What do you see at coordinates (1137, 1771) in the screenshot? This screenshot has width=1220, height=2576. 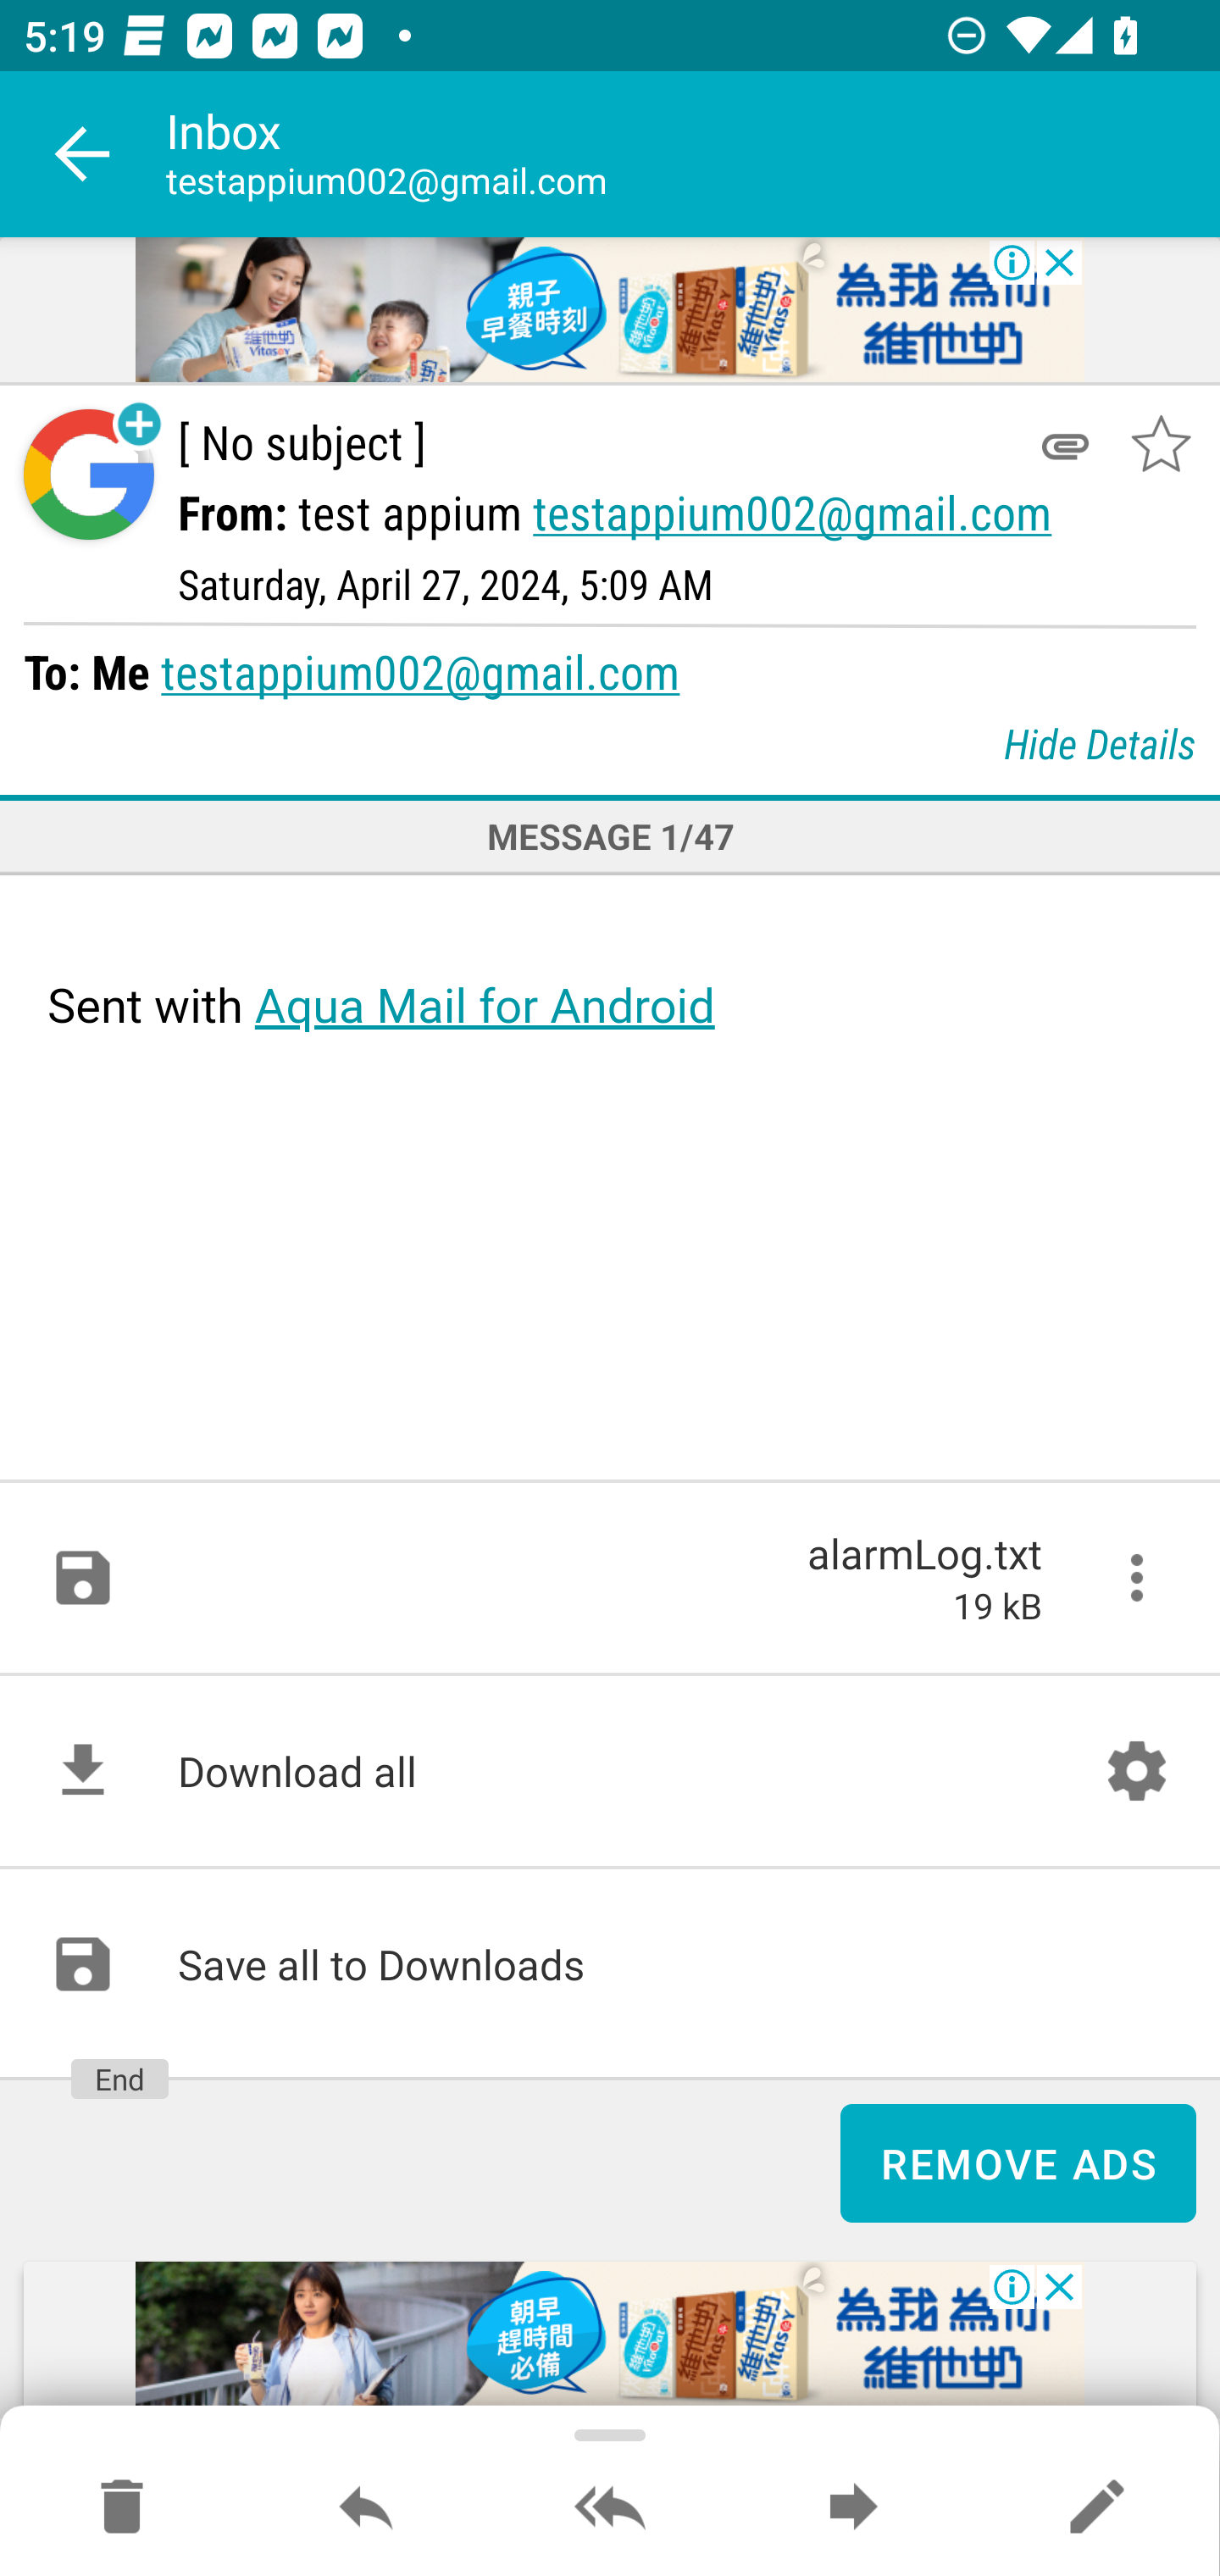 I see `Account setup` at bounding box center [1137, 1771].